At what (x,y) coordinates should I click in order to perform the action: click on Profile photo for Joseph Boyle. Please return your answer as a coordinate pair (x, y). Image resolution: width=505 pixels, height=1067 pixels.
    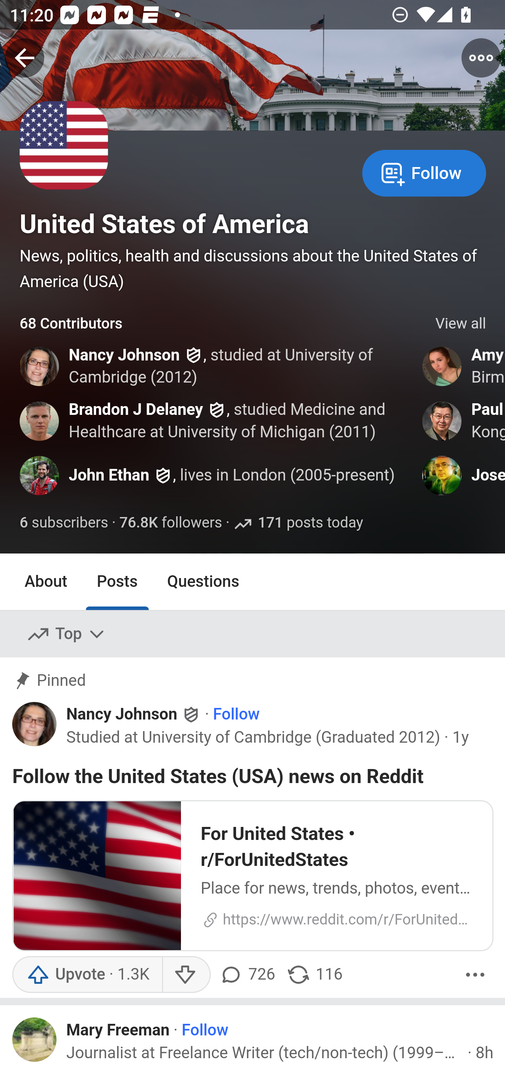
    Looking at the image, I should click on (442, 476).